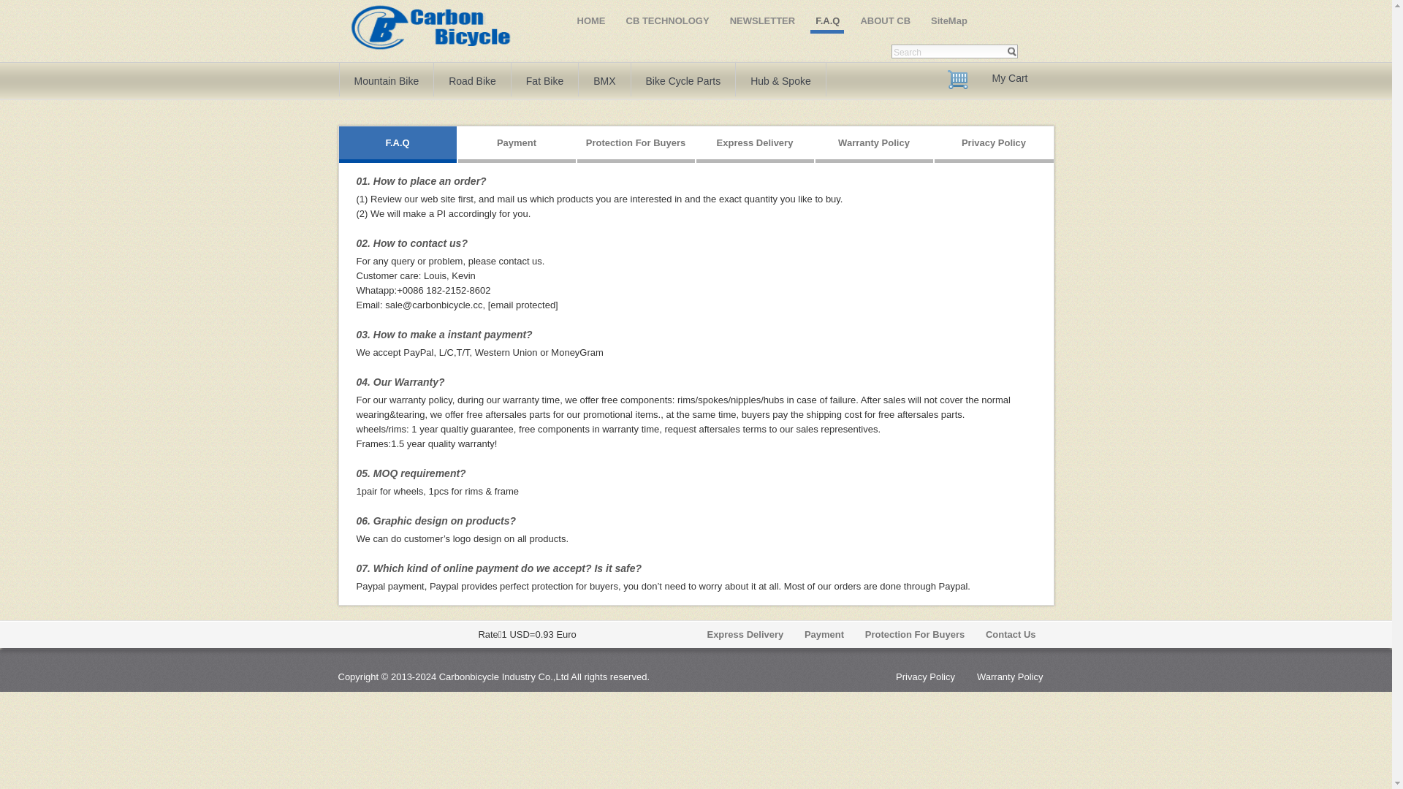 Image resolution: width=1403 pixels, height=789 pixels. I want to click on CB TECHNOLOGY, so click(668, 20).